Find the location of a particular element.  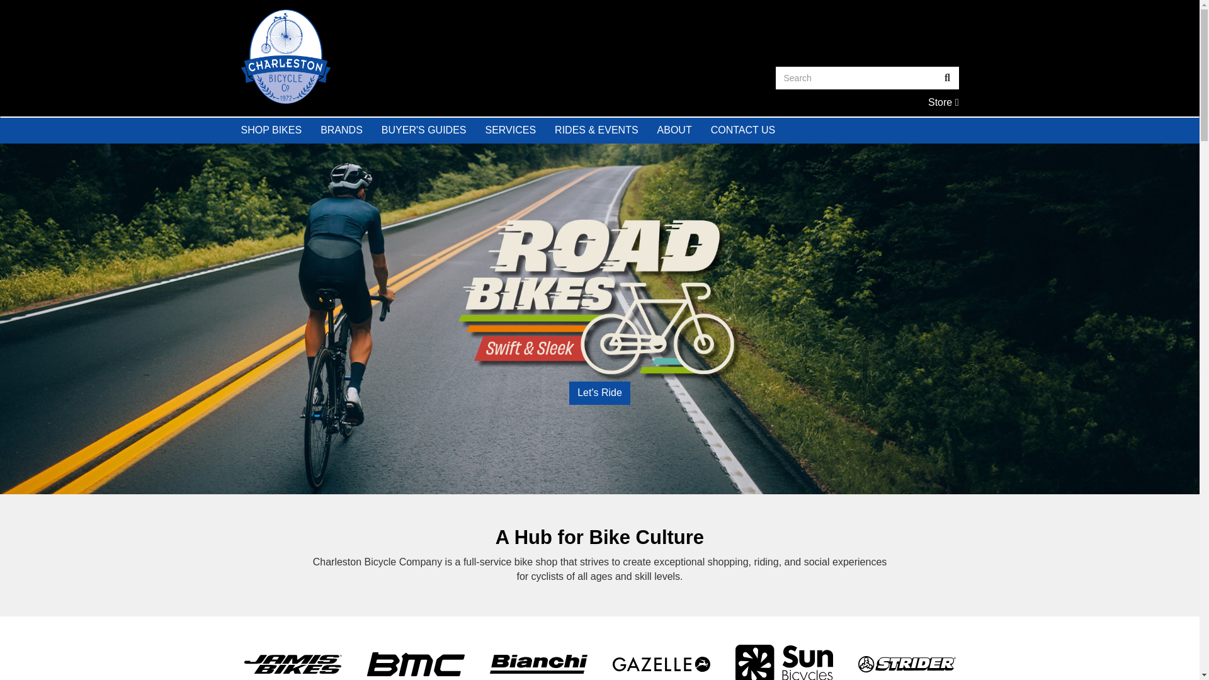

BUYER'S GUIDES is located at coordinates (943, 102).